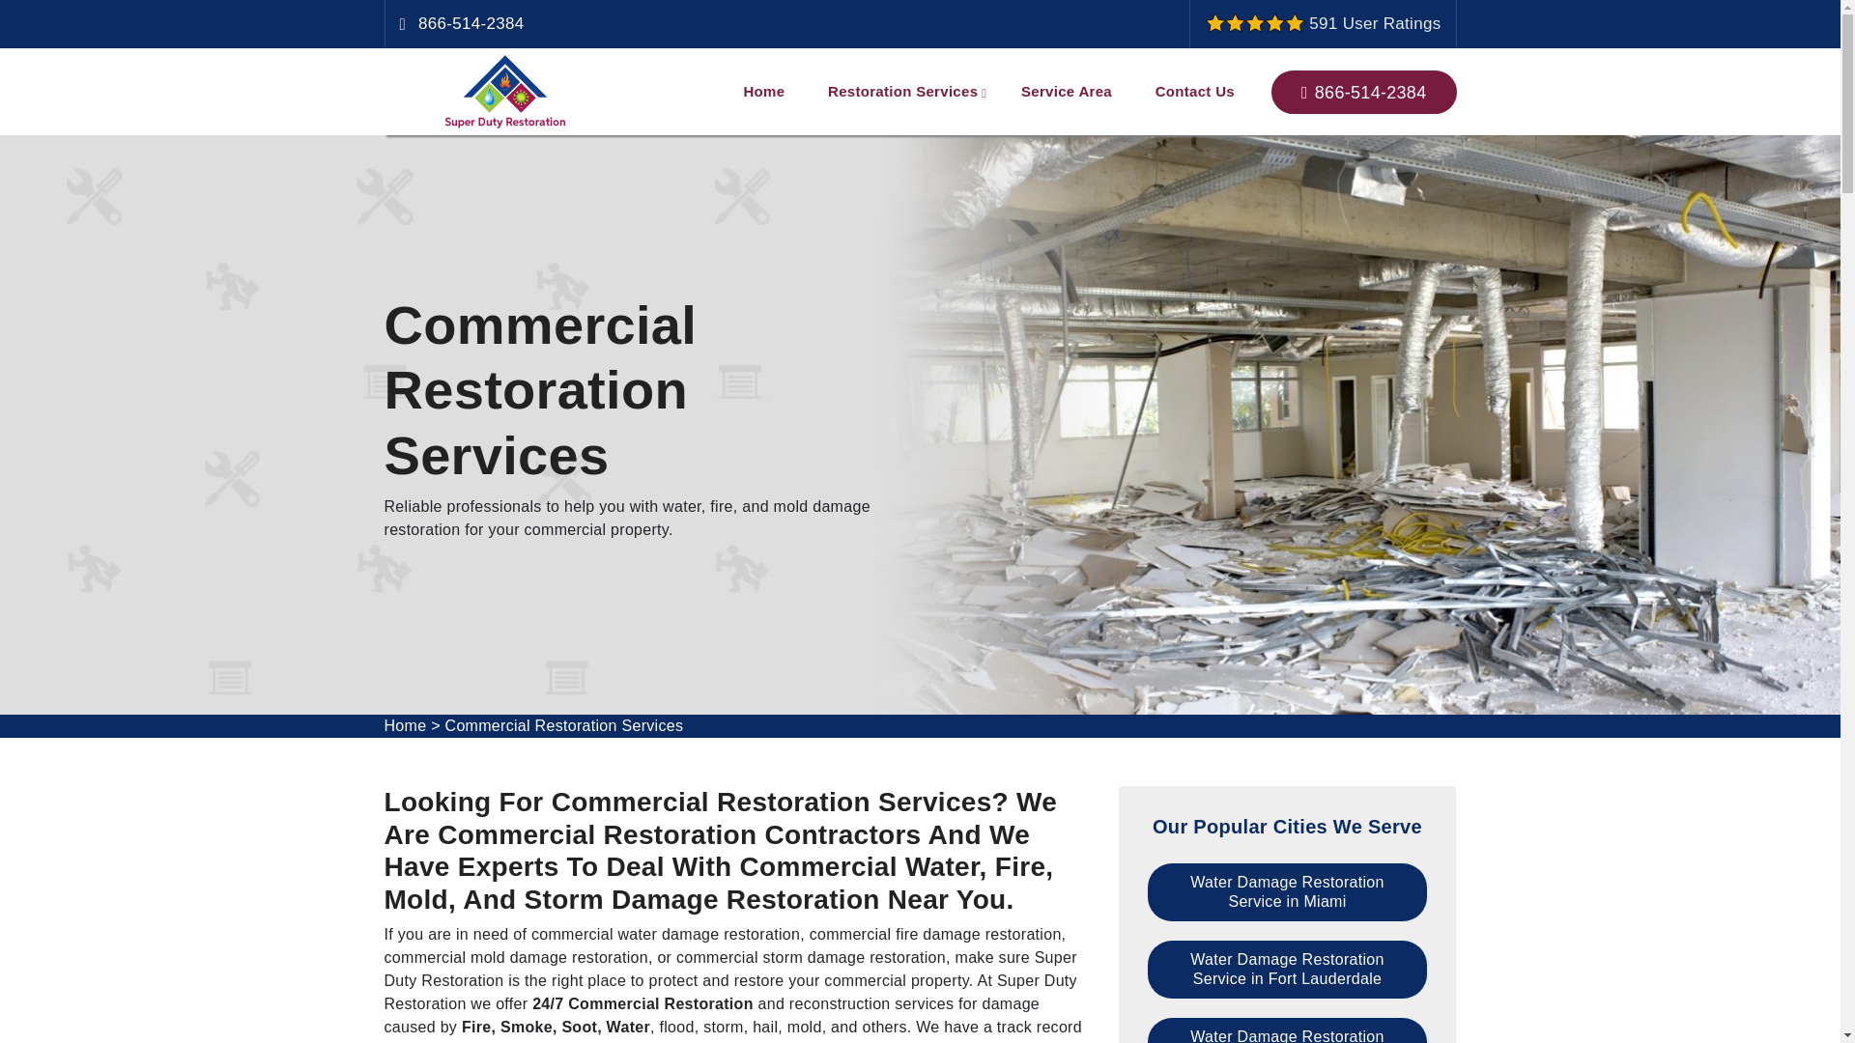 The width and height of the screenshot is (1855, 1043). Describe the element at coordinates (405, 726) in the screenshot. I see `Home` at that location.